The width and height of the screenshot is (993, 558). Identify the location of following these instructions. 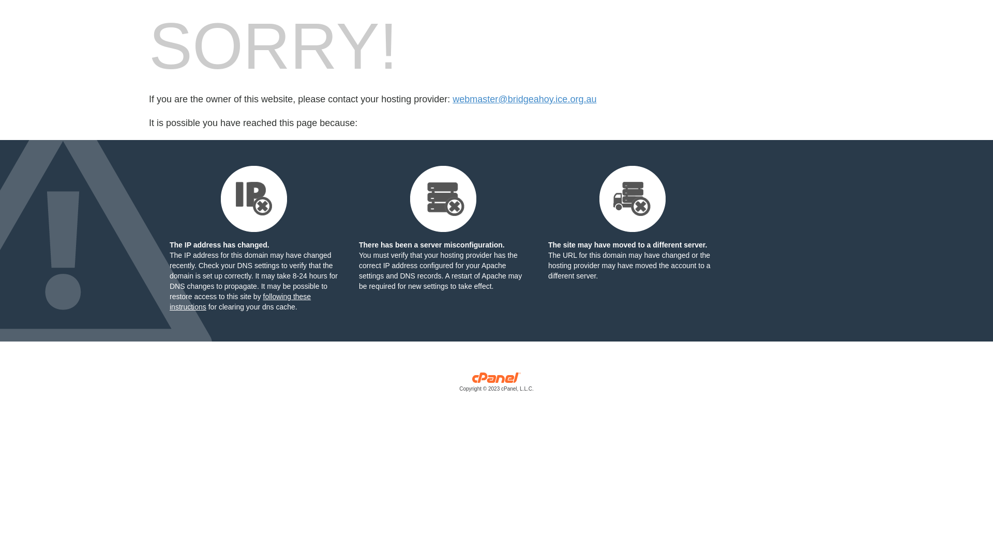
(240, 302).